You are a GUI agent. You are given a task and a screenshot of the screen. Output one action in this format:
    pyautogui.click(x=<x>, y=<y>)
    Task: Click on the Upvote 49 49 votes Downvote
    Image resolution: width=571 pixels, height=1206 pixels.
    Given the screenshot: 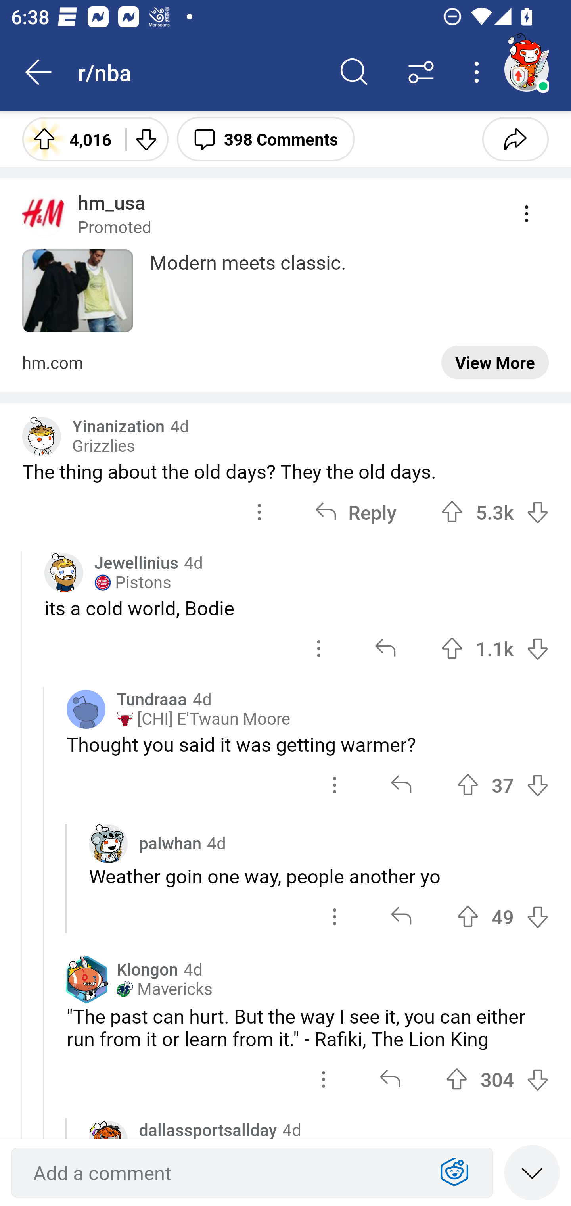 What is the action you would take?
    pyautogui.click(x=503, y=916)
    